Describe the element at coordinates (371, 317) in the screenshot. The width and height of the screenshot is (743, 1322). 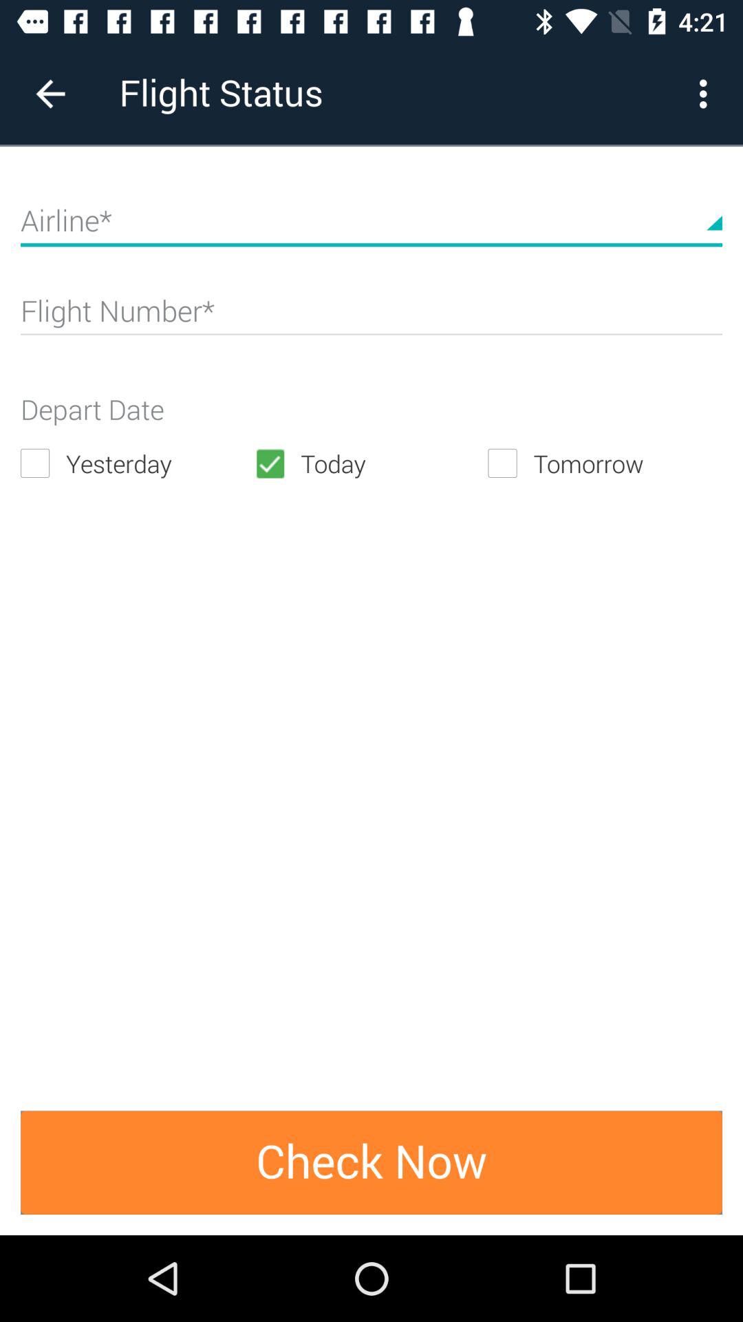
I see `enter a flight number` at that location.